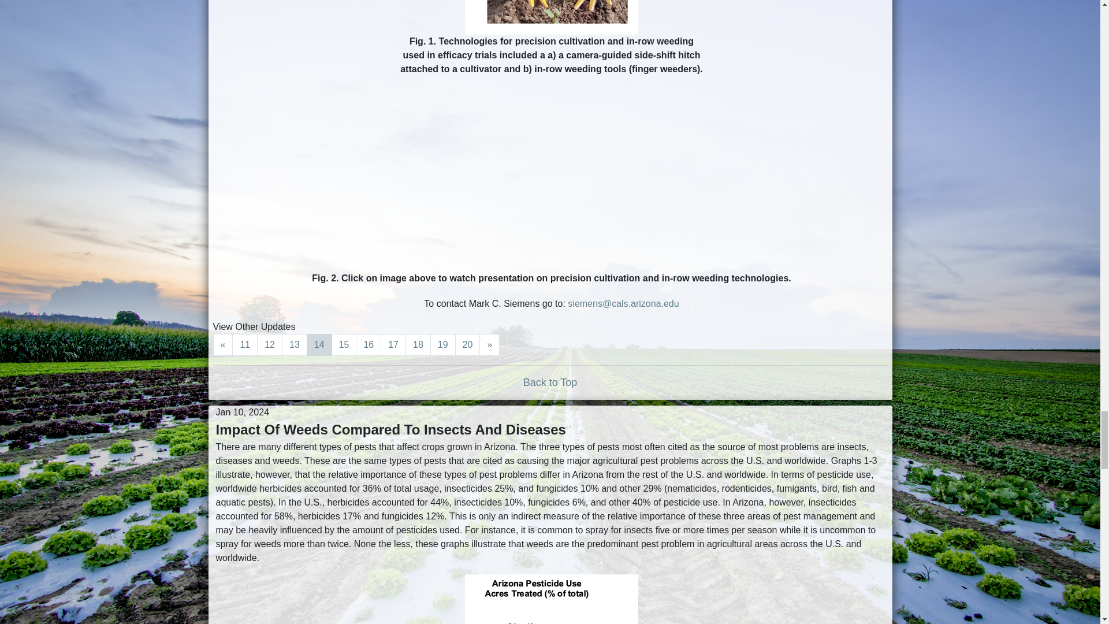 This screenshot has width=1109, height=624. I want to click on YouTube video player, so click(551, 176).